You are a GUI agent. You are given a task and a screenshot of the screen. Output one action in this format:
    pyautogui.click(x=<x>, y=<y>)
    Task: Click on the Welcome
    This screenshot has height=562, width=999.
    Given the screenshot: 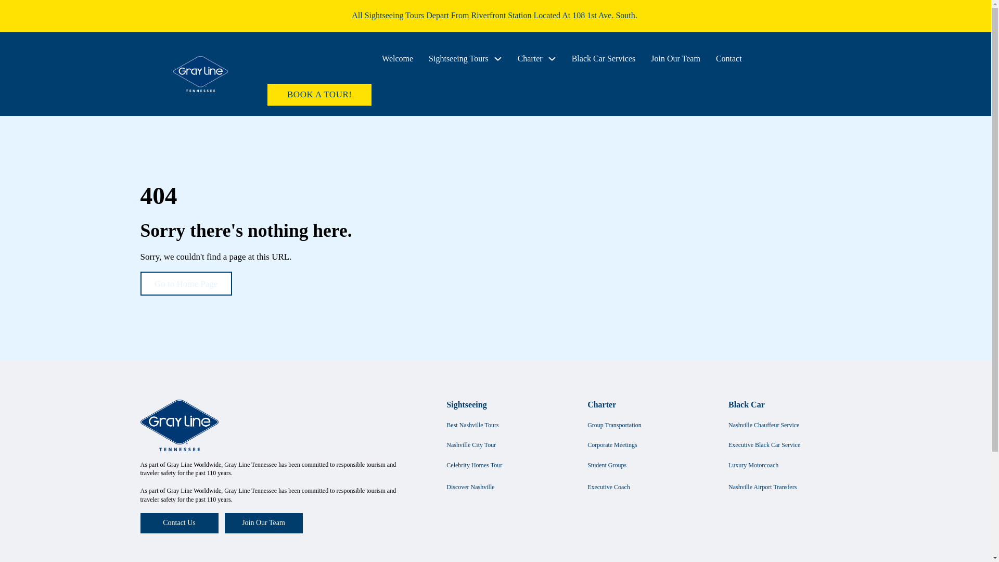 What is the action you would take?
    pyautogui.click(x=398, y=58)
    